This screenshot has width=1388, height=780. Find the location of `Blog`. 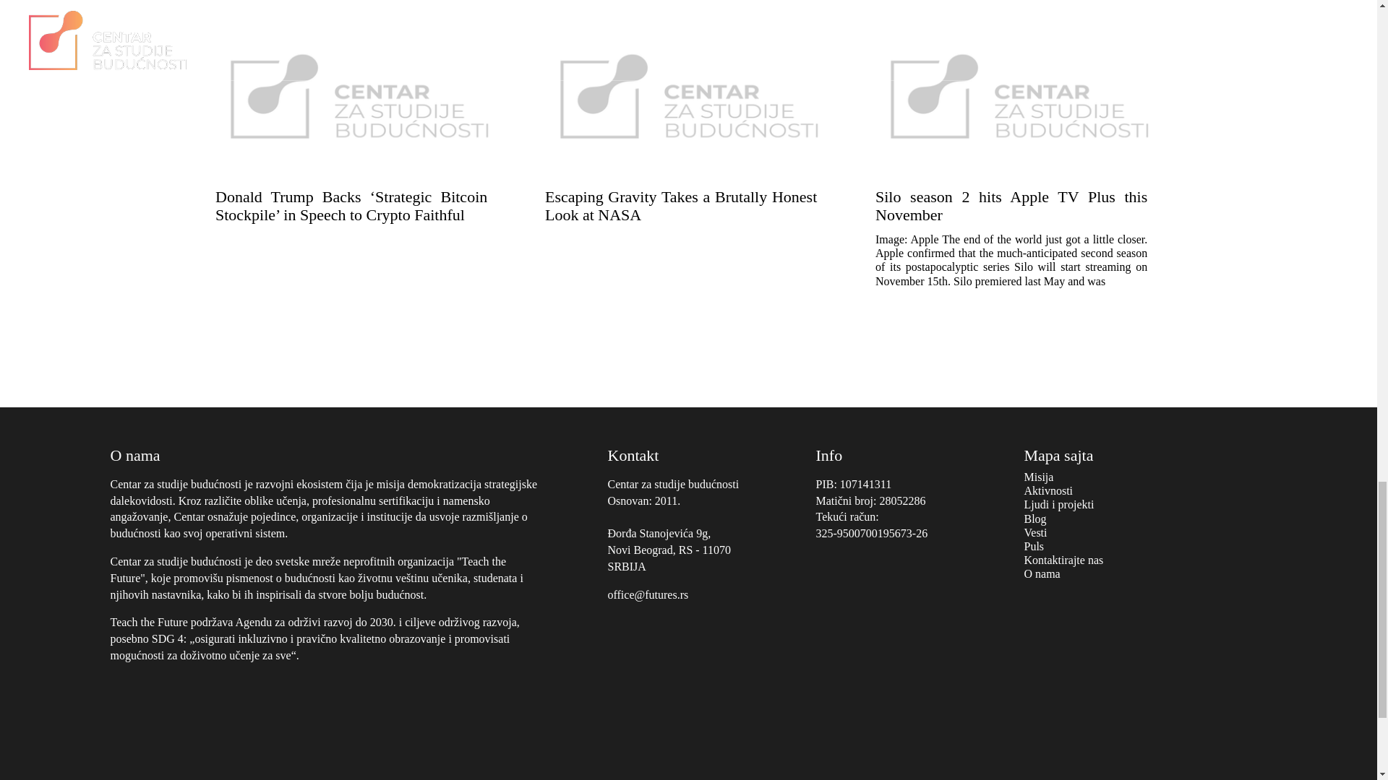

Blog is located at coordinates (1035, 519).